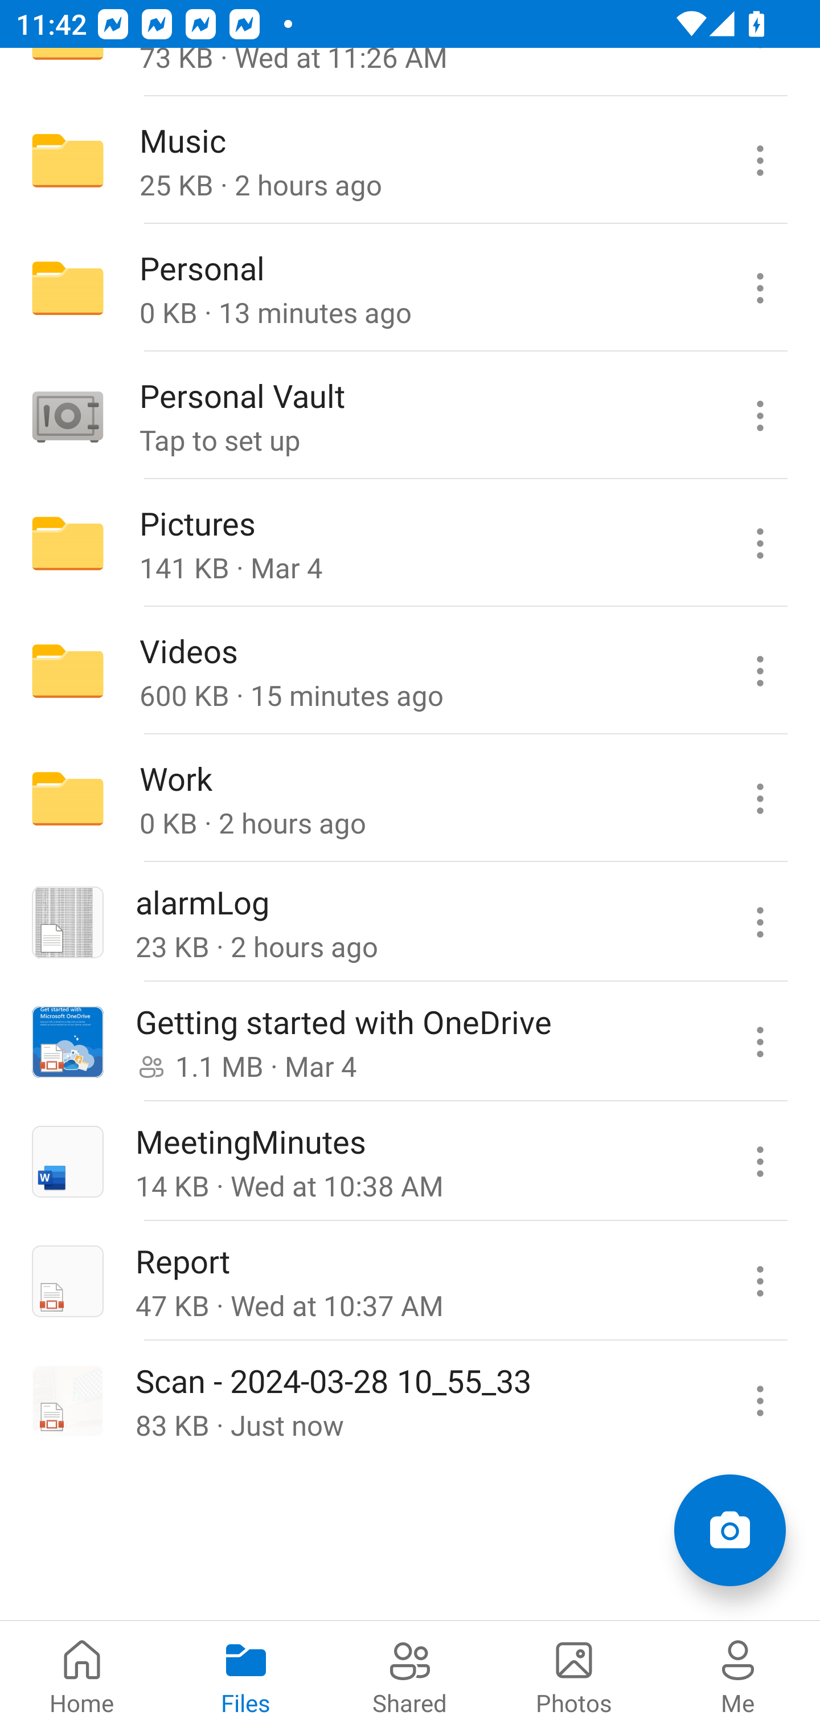 This screenshot has height=1732, width=820. What do you see at coordinates (410, 1676) in the screenshot?
I see `Shared pivot Shared` at bounding box center [410, 1676].